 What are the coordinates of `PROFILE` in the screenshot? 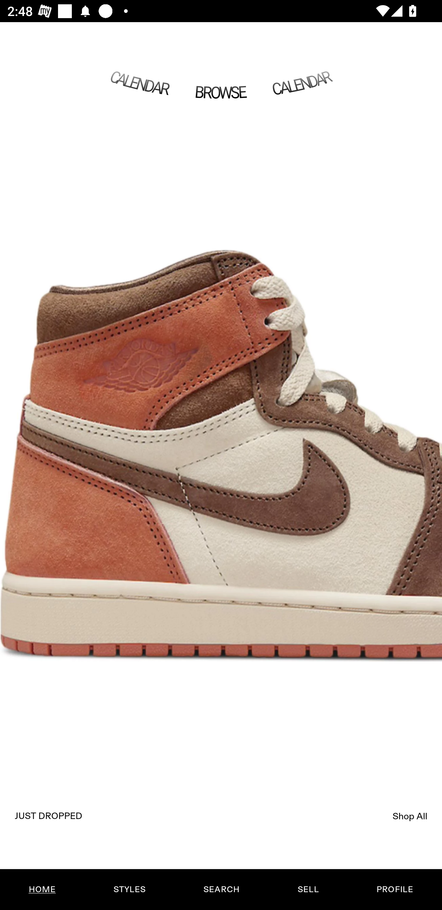 It's located at (395, 889).